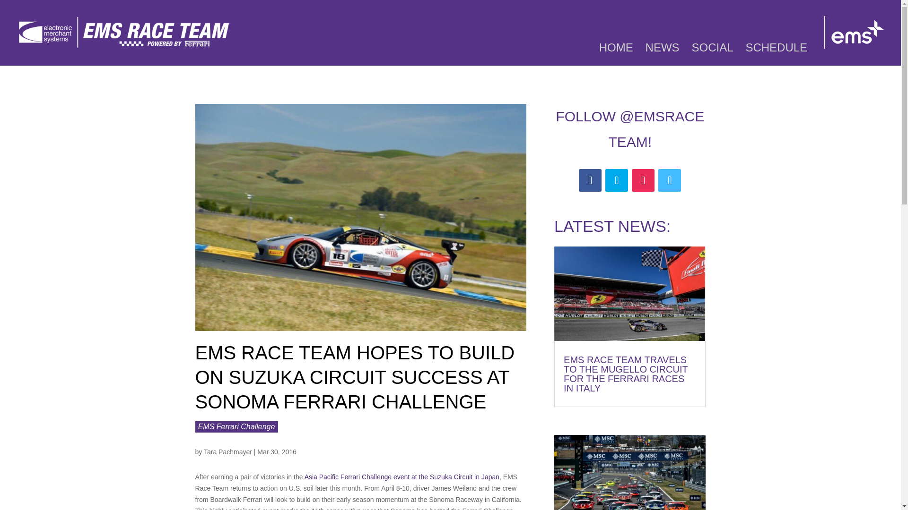 The height and width of the screenshot is (510, 908). Describe the element at coordinates (617, 180) in the screenshot. I see `Follow on Twitter` at that location.